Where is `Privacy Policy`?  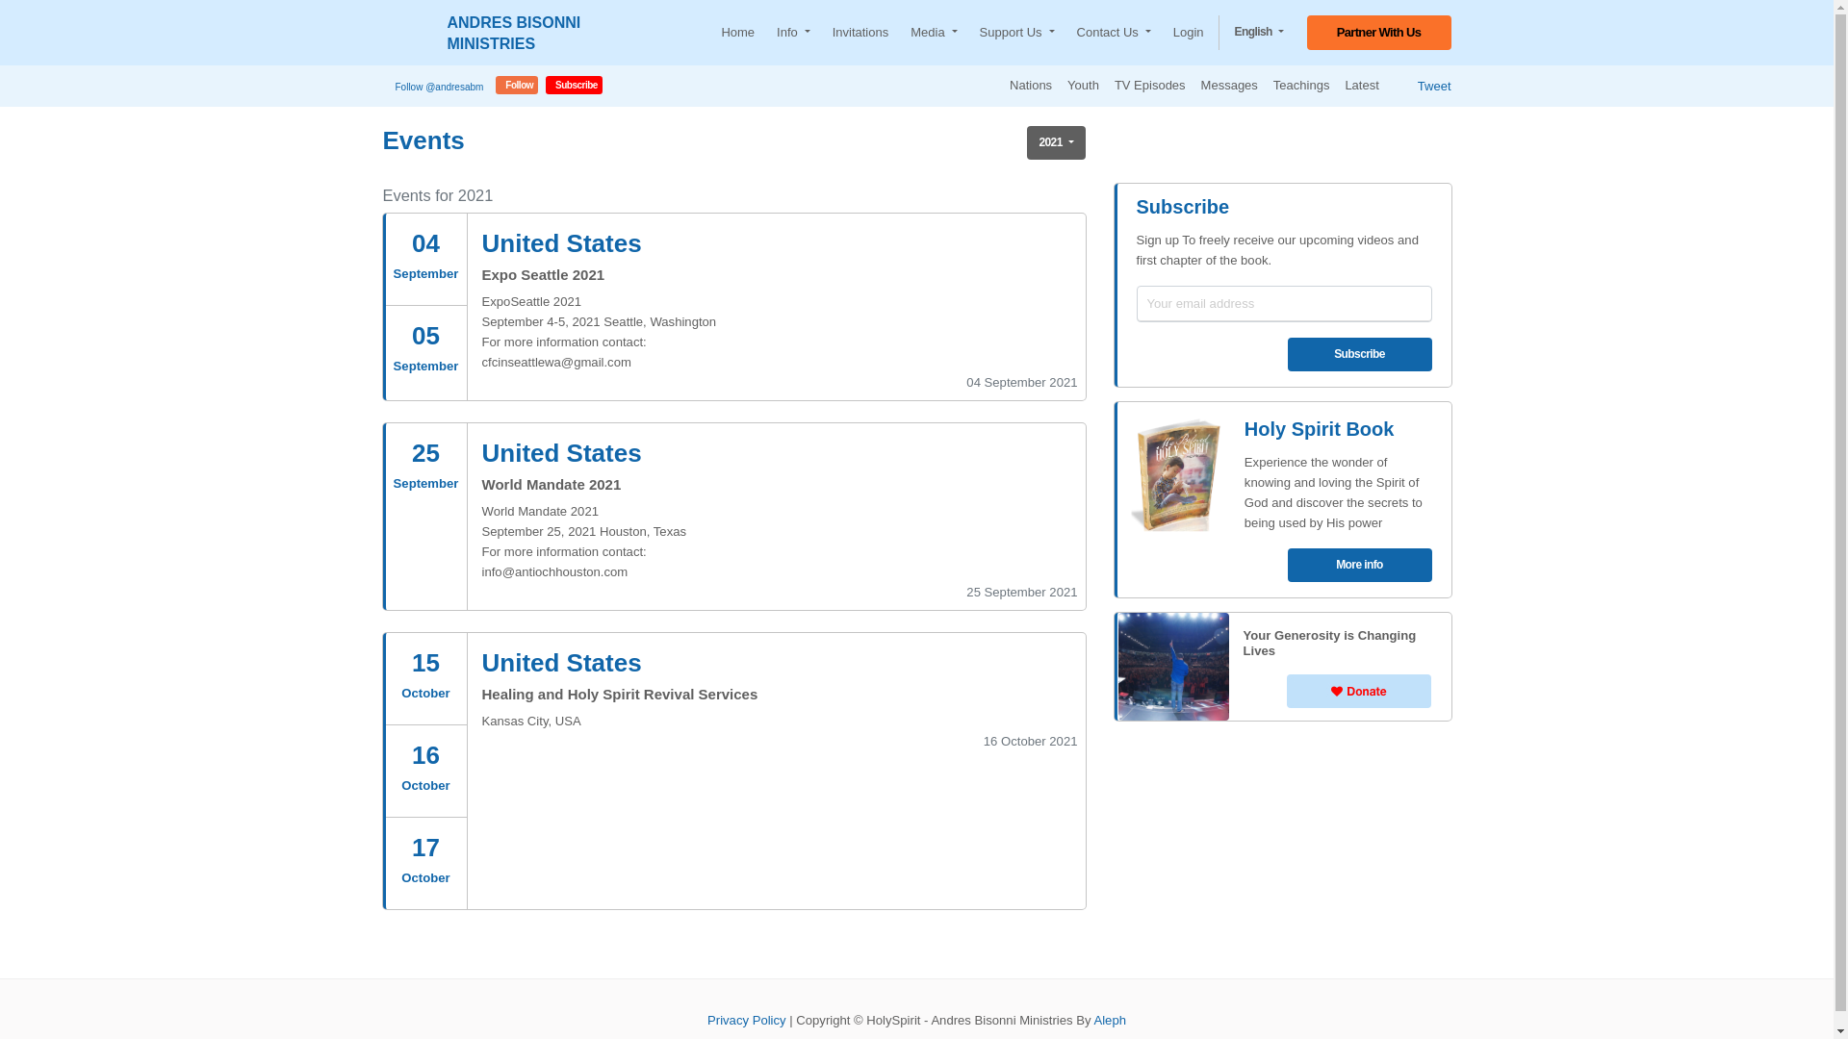 Privacy Policy is located at coordinates (747, 1020).